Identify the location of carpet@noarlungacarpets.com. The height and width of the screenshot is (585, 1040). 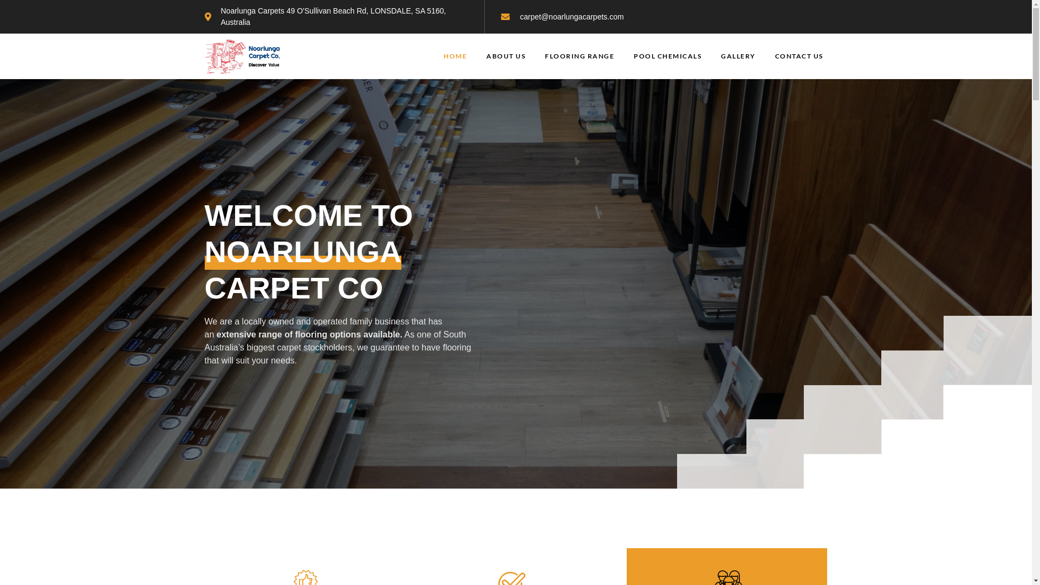
(562, 16).